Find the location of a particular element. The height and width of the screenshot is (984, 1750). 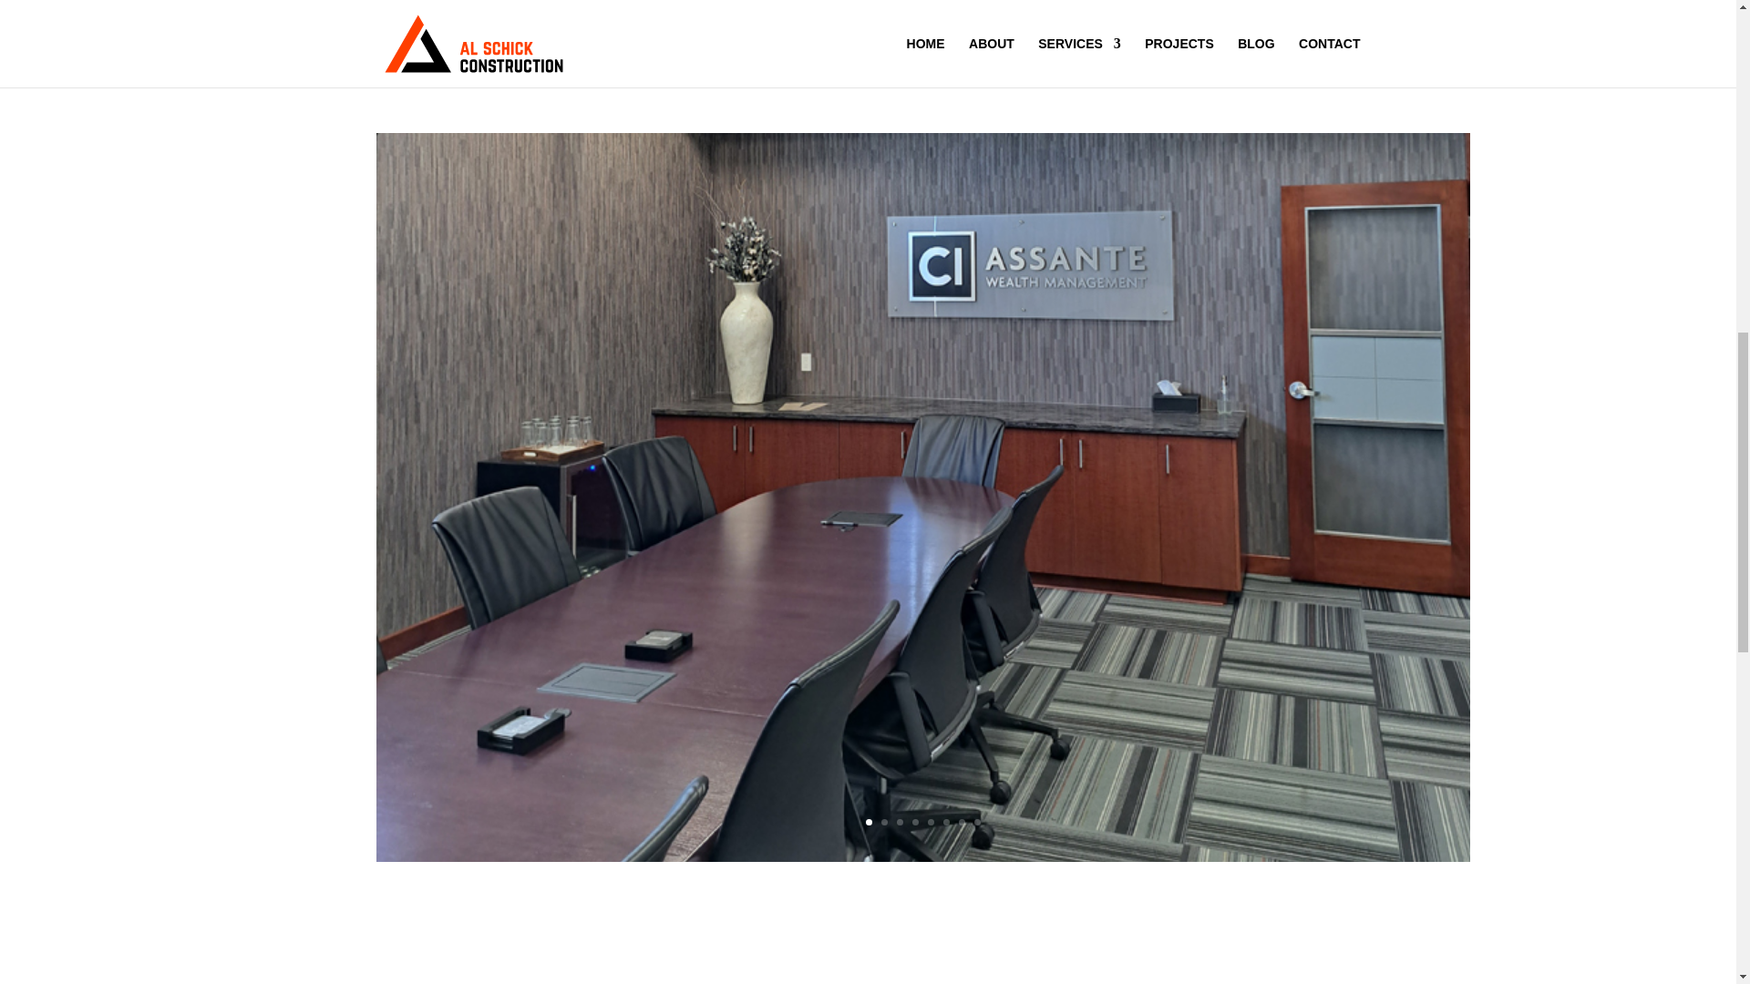

board-room is located at coordinates (922, 952).